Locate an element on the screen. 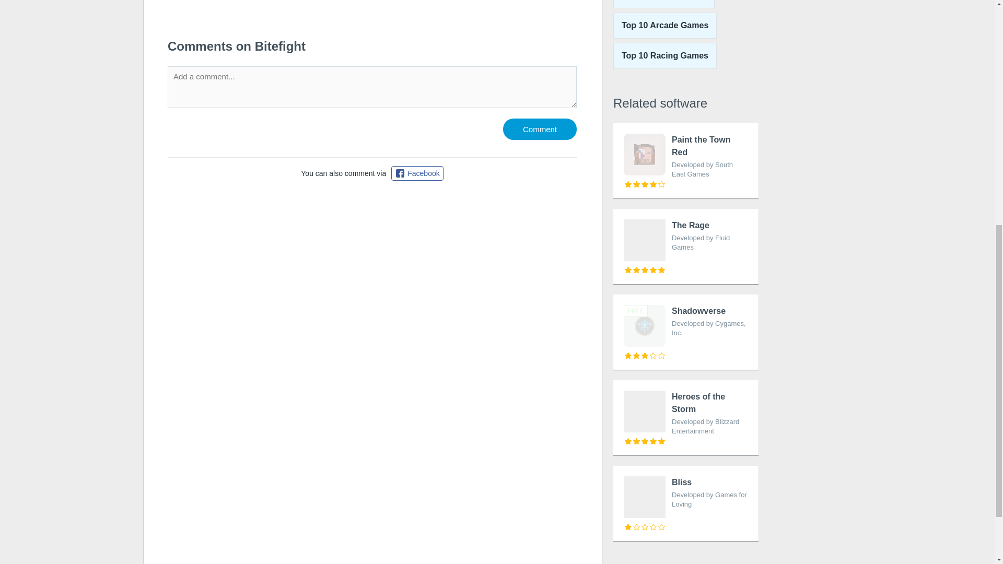 This screenshot has width=1003, height=564. Comment is located at coordinates (663, 4).